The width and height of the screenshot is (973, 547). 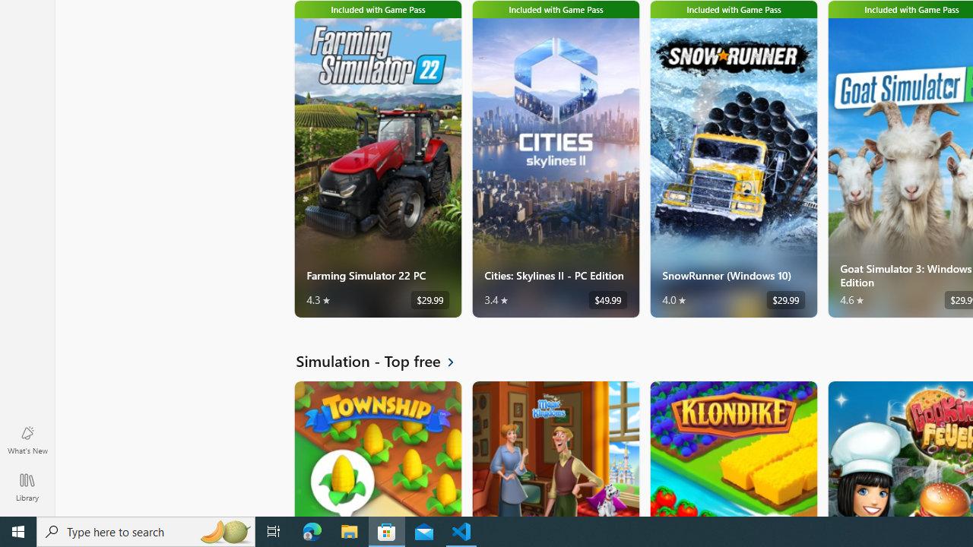 I want to click on What's New, so click(x=27, y=439).